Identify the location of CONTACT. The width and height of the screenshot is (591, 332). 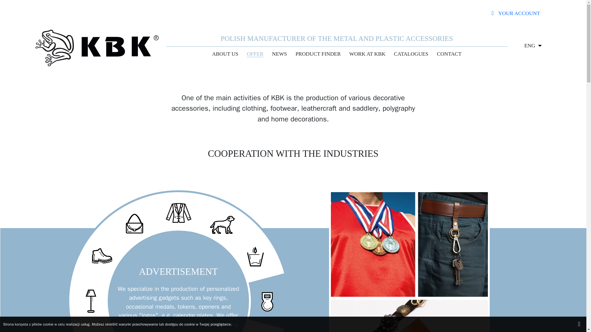
(449, 54).